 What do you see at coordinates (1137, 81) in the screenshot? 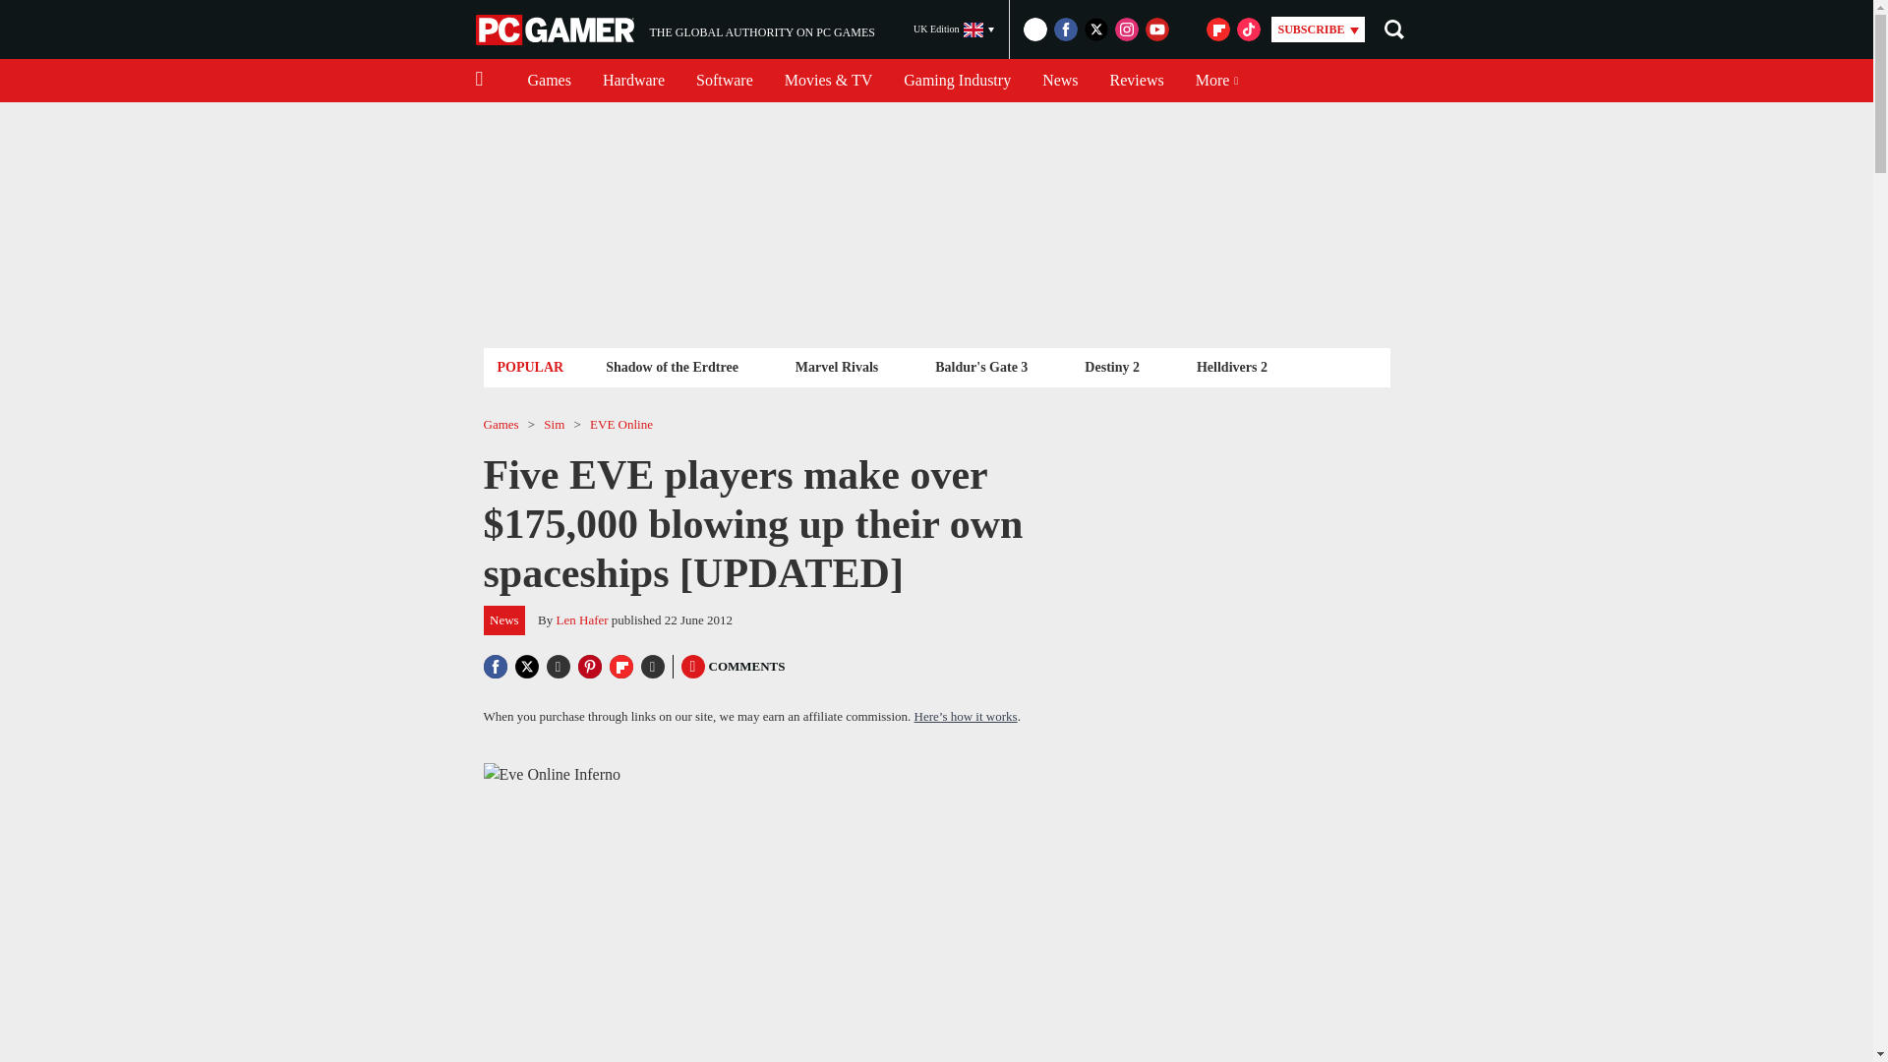
I see `Gaming Industry` at bounding box center [1137, 81].